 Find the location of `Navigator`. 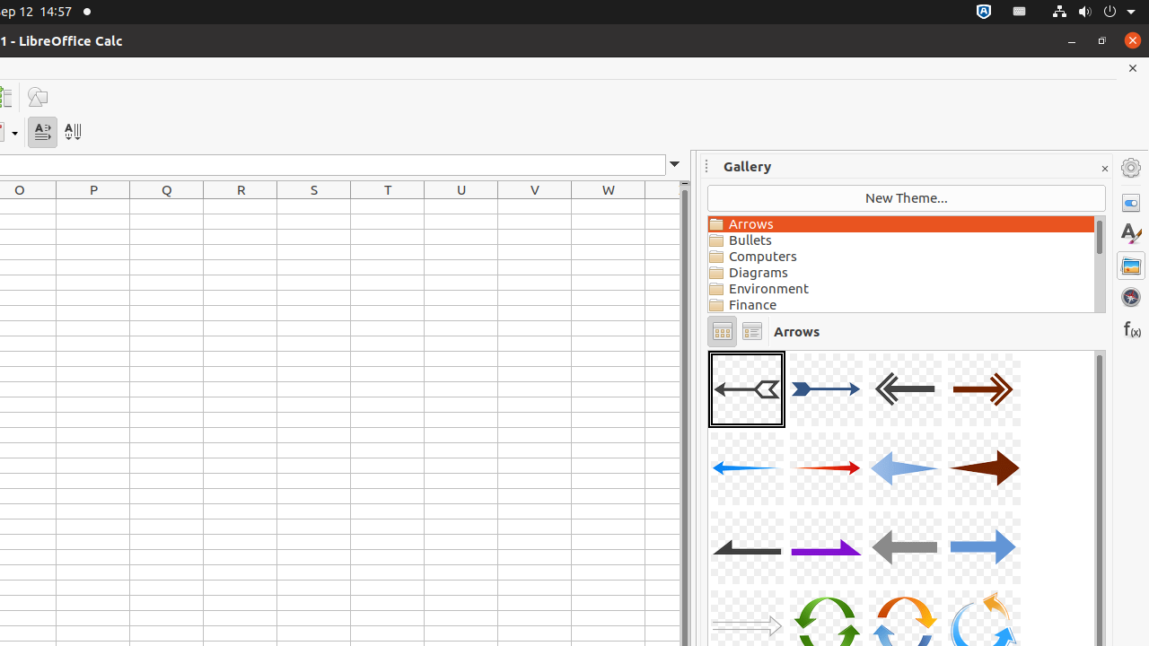

Navigator is located at coordinates (1131, 297).